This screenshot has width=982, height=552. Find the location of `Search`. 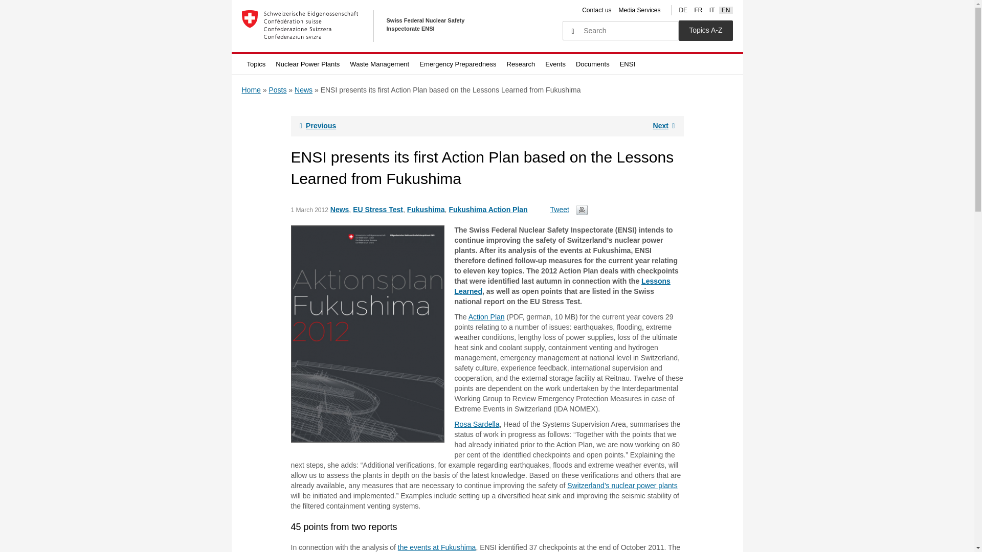

Search is located at coordinates (573, 32).